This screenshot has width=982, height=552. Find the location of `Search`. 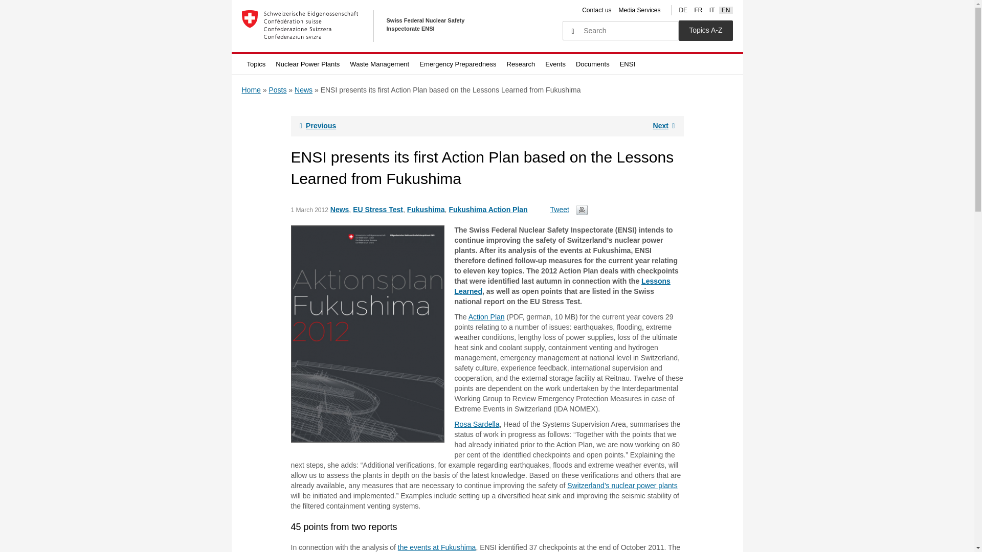

Search is located at coordinates (573, 32).